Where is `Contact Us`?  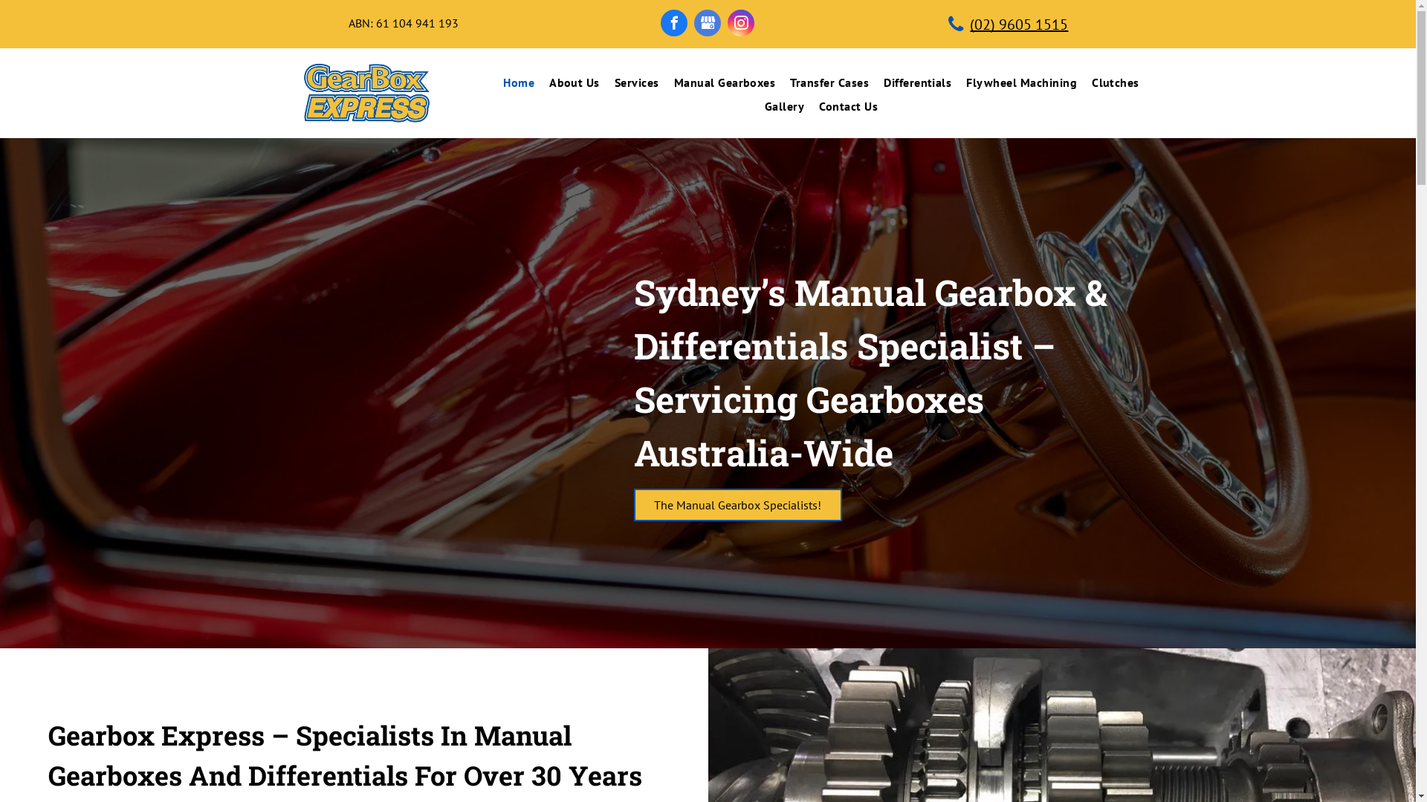
Contact Us is located at coordinates (849, 106).